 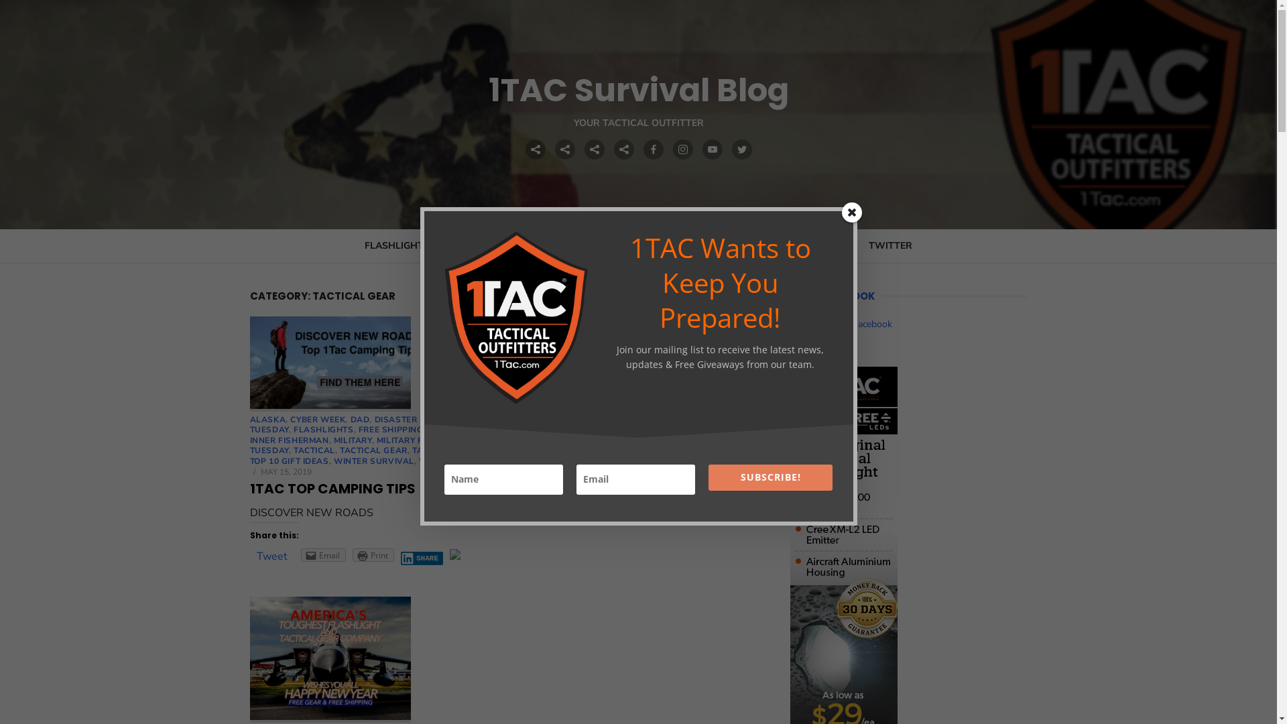 I want to click on HOLIDAY GIFT IDEAS, so click(x=693, y=430).